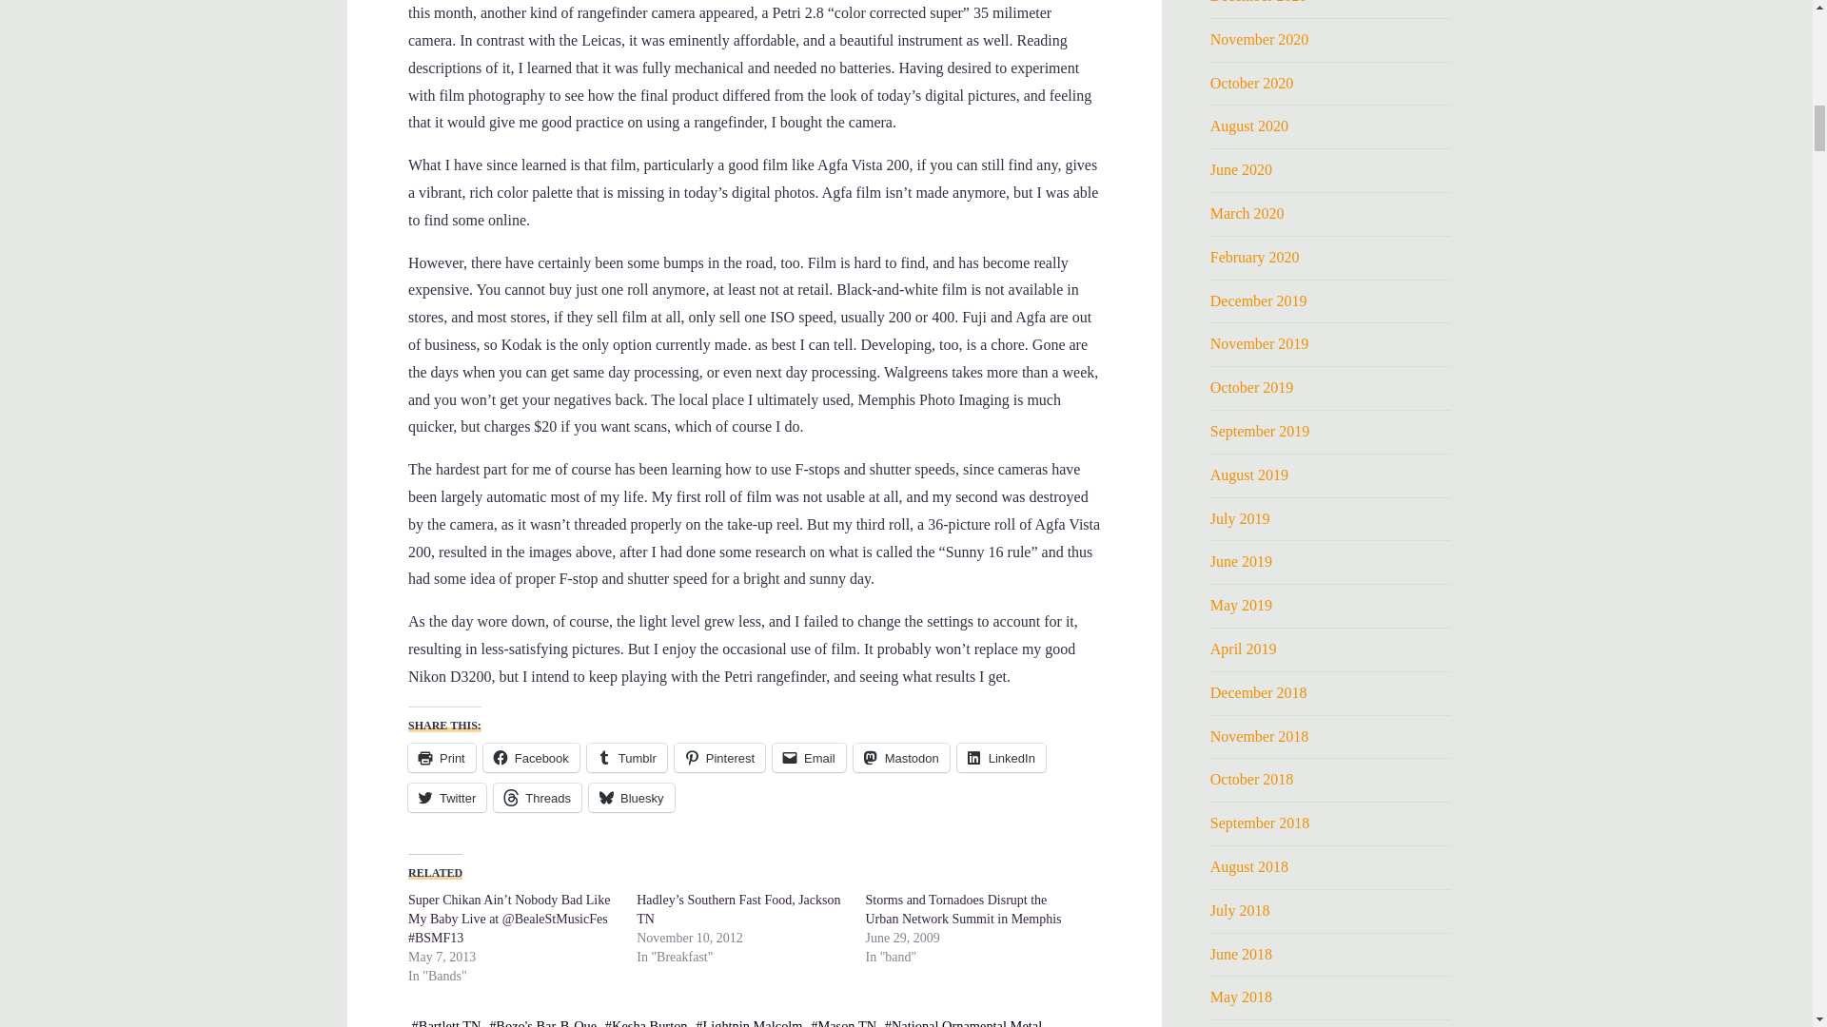 The height and width of the screenshot is (1027, 1827). Describe the element at coordinates (1000, 757) in the screenshot. I see `Click to share on LinkedIn` at that location.